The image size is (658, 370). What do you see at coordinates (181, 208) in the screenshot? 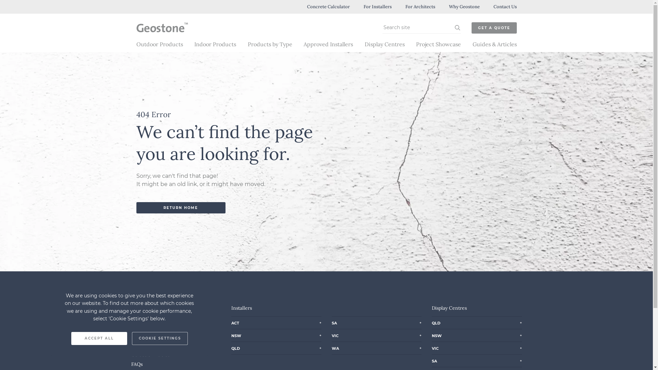
I see `RETURN HOME` at bounding box center [181, 208].